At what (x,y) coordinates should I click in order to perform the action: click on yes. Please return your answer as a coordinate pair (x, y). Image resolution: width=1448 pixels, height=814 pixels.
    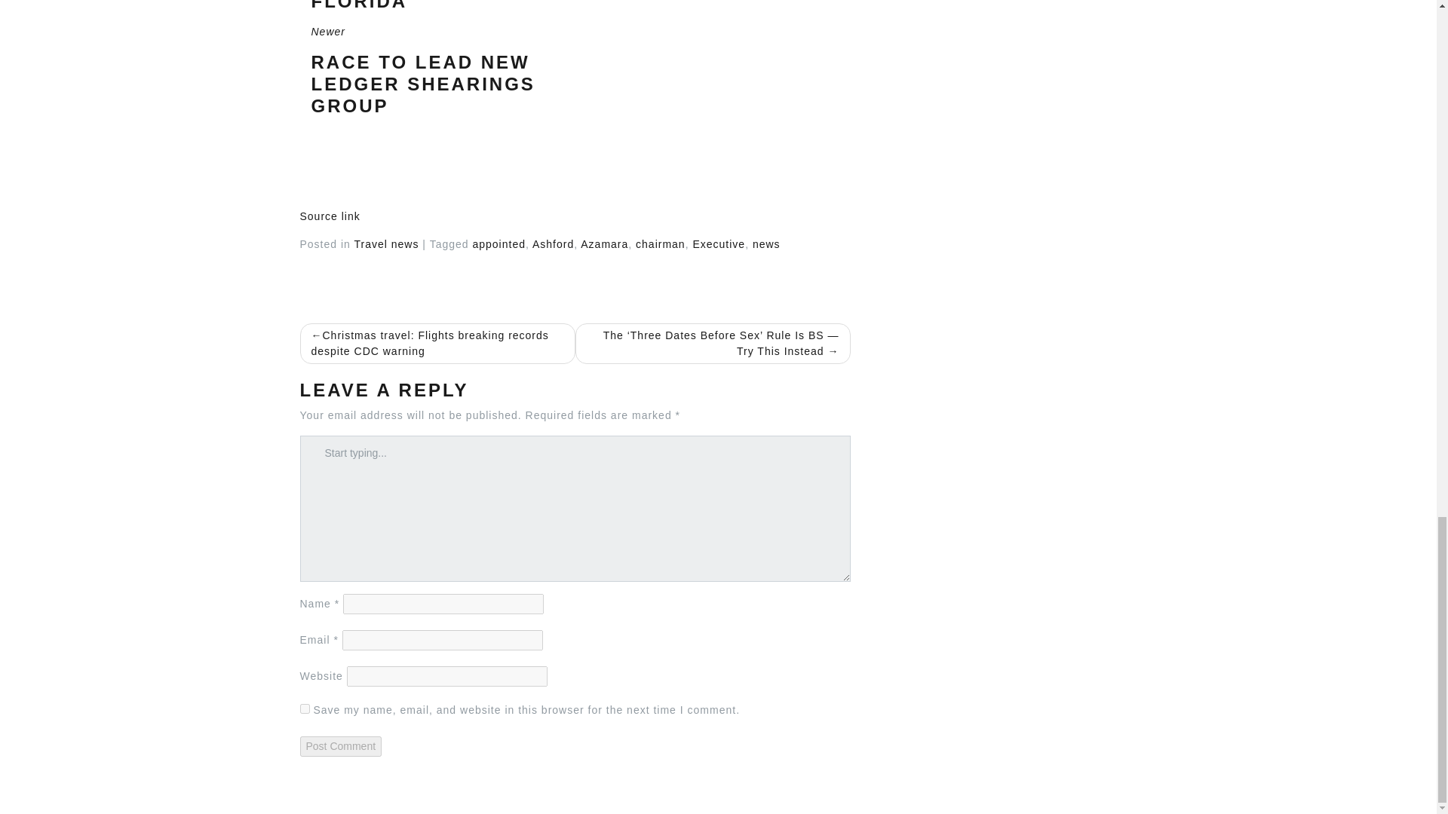
    Looking at the image, I should click on (305, 708).